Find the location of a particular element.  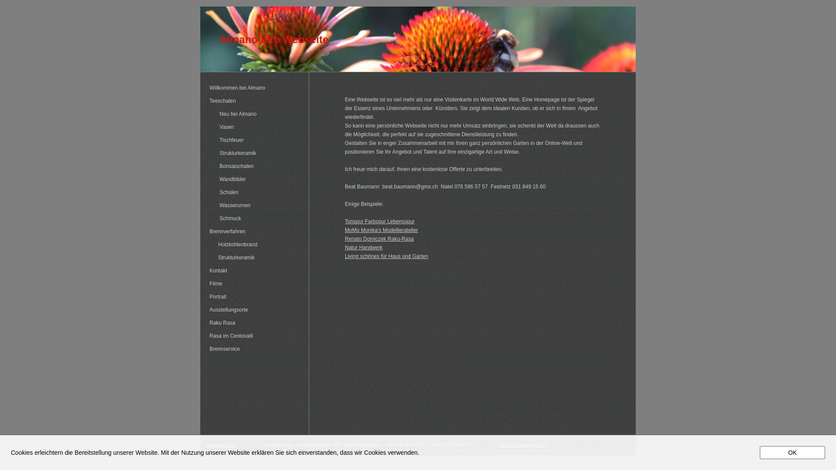

       Schalen is located at coordinates (253, 193).